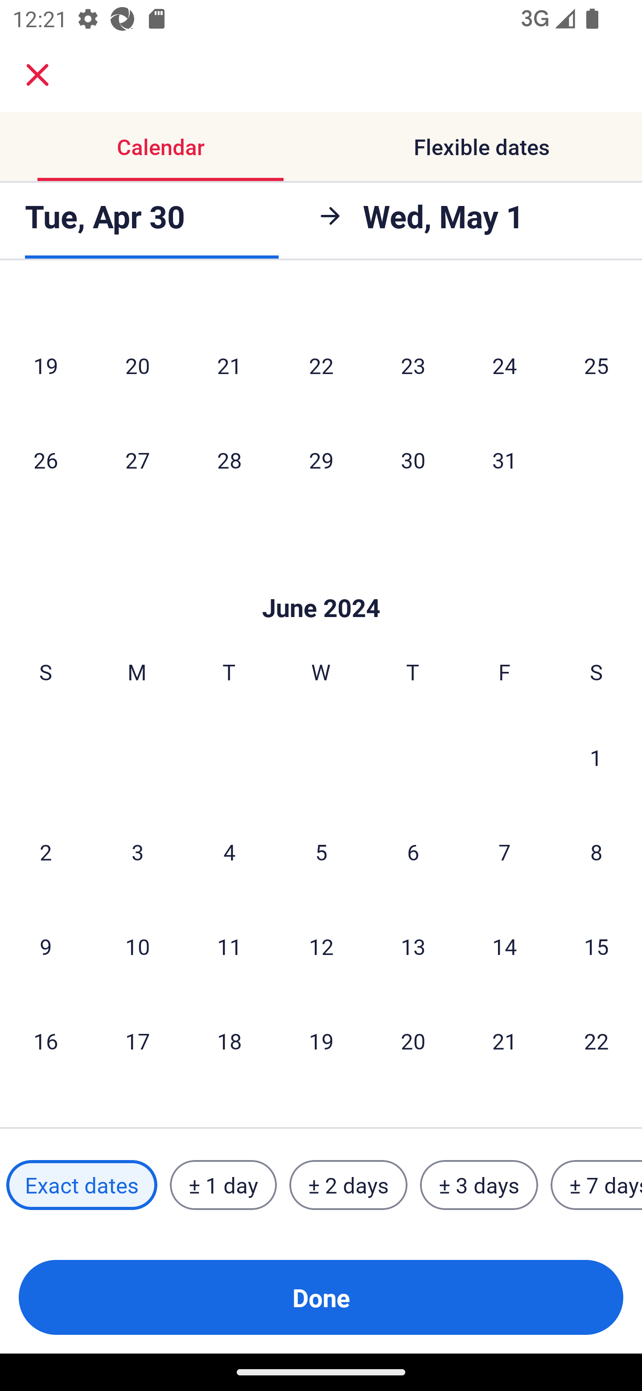 The image size is (642, 1391). Describe the element at coordinates (413, 1040) in the screenshot. I see `20 Thursday, June 20, 2024` at that location.